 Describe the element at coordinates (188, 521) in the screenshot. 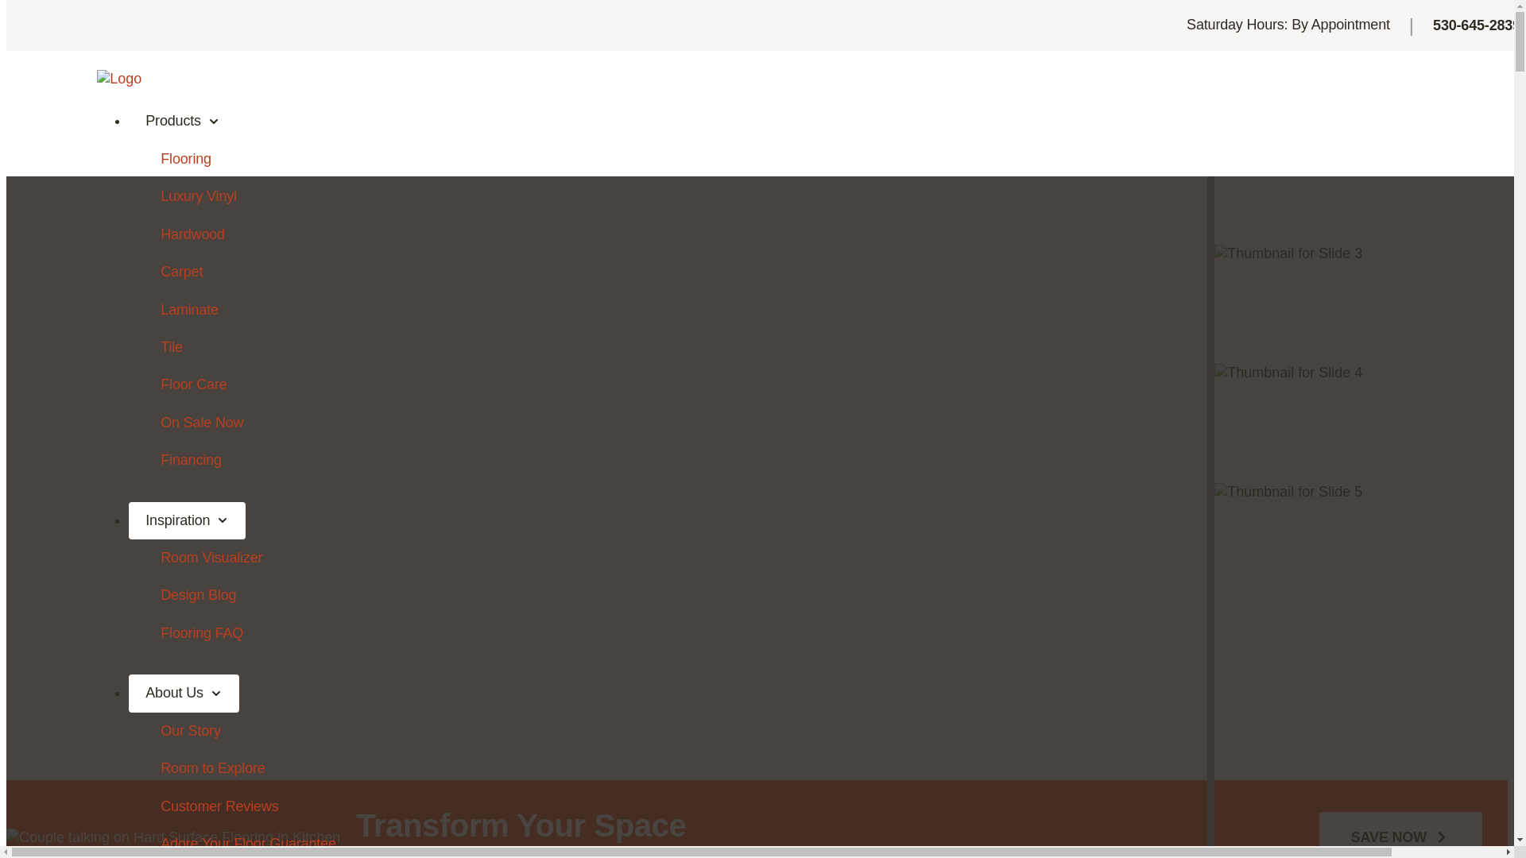

I see `Inspiration` at that location.